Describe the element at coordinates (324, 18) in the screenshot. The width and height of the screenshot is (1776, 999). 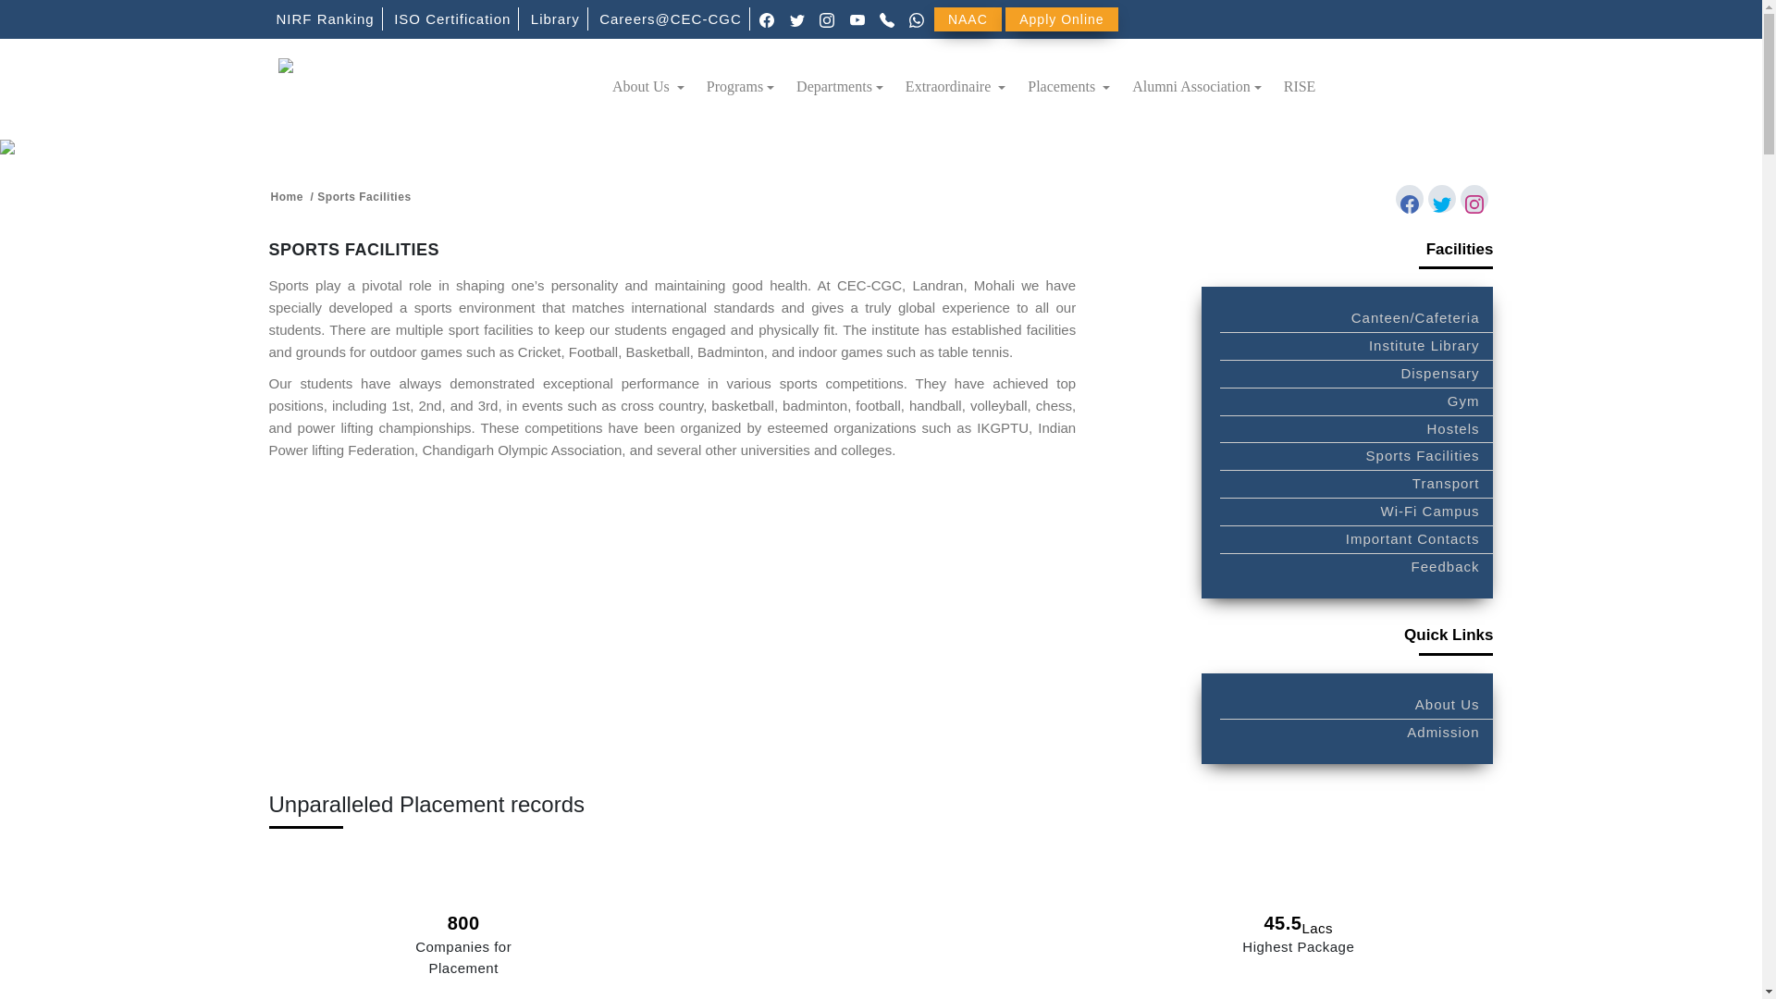
I see `NIRF Ranking` at that location.